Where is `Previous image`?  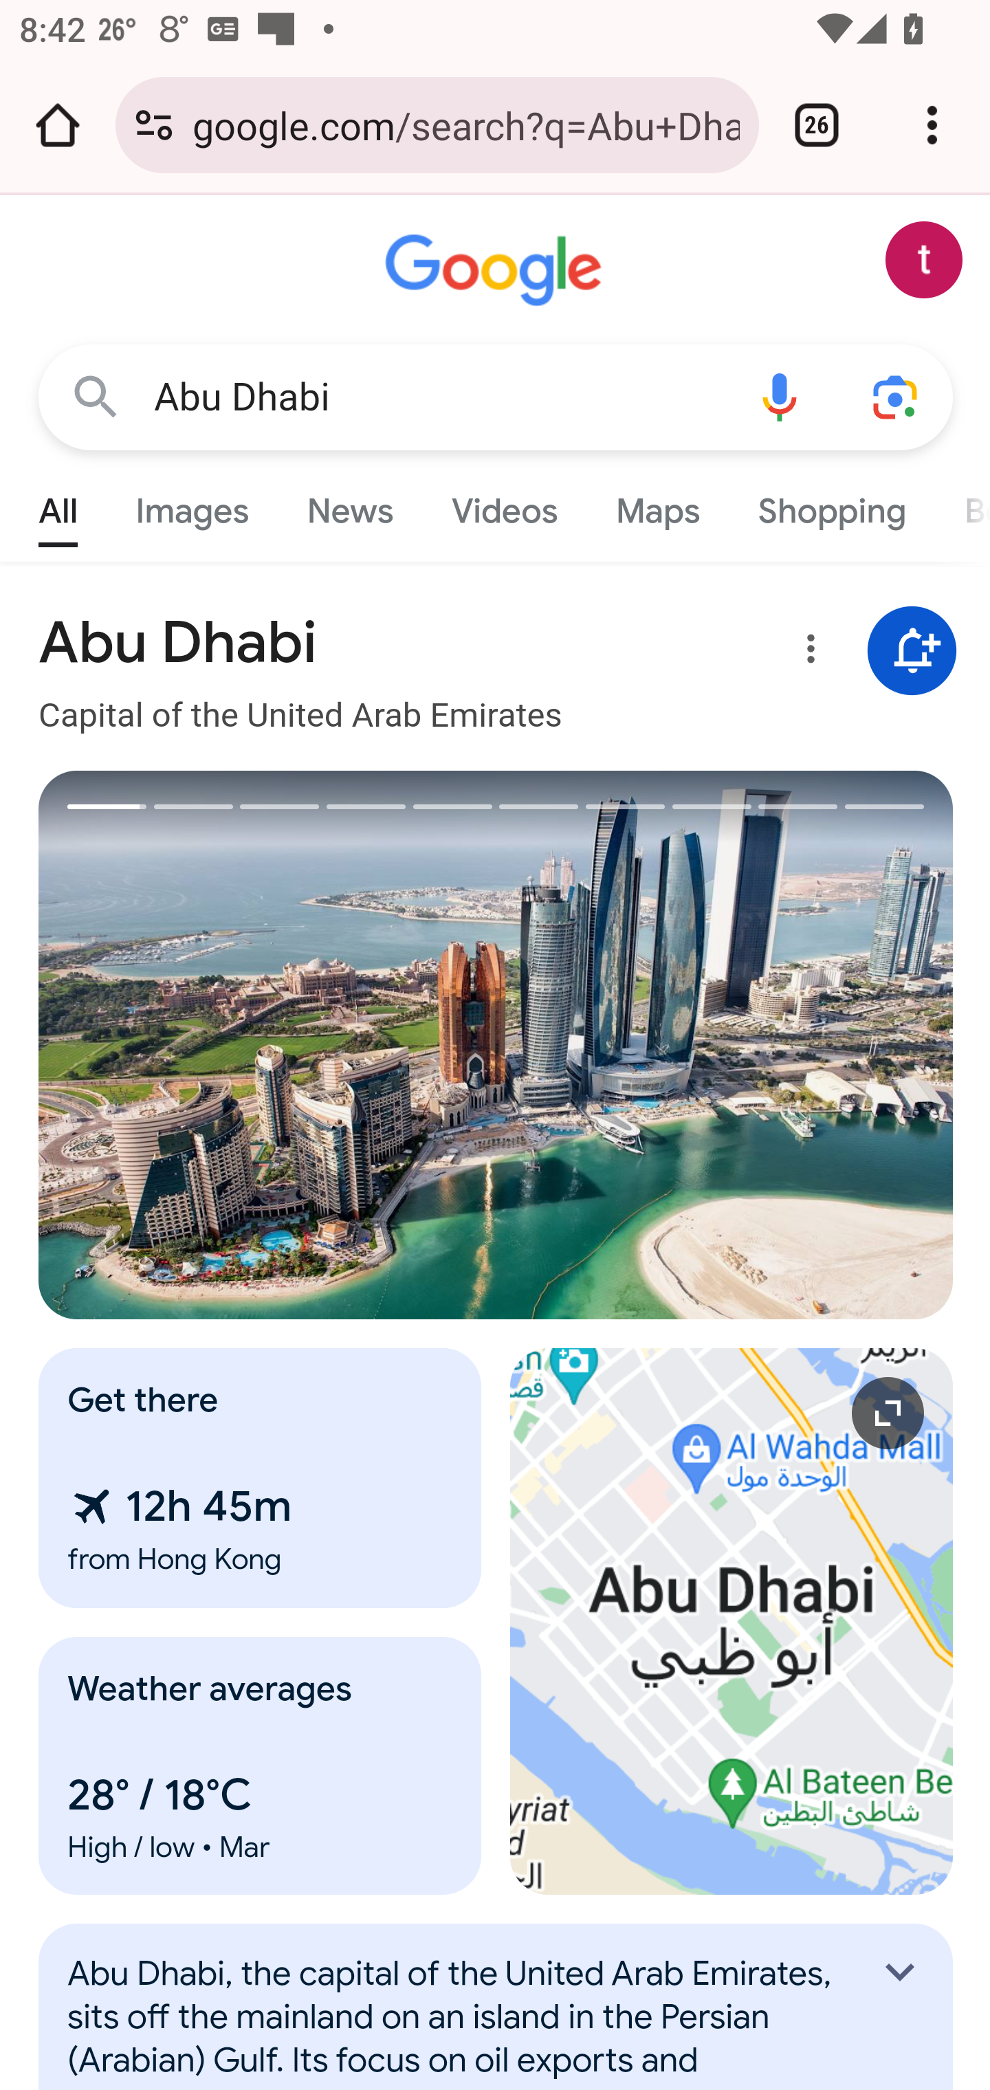
Previous image is located at coordinates (268, 1045).